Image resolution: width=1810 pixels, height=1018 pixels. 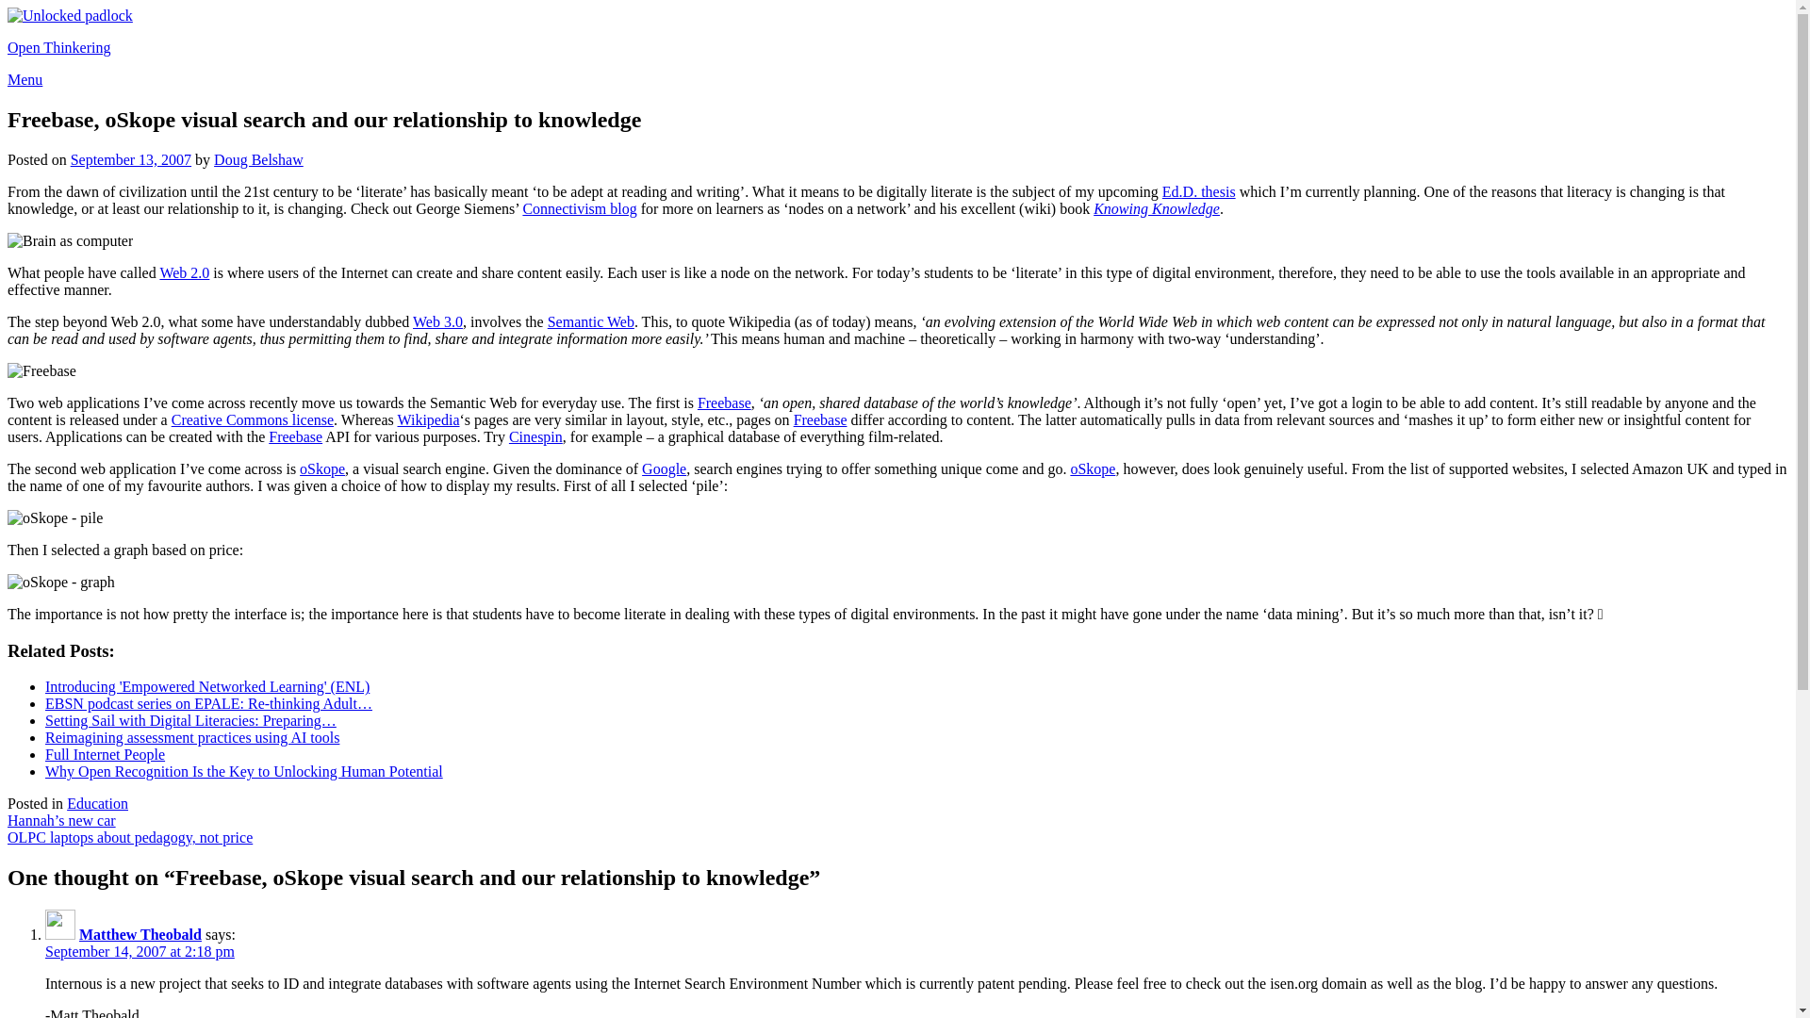 What do you see at coordinates (437, 320) in the screenshot?
I see `Web 3.0` at bounding box center [437, 320].